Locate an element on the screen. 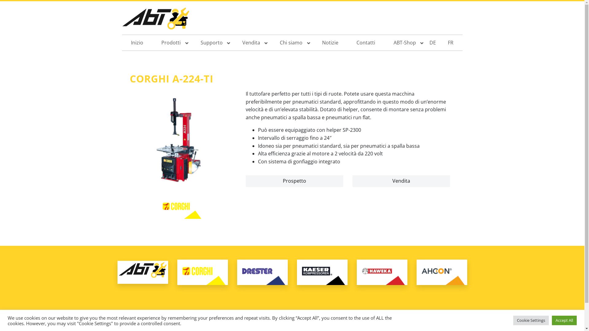 This screenshot has height=331, width=589. Supporto is located at coordinates (212, 43).